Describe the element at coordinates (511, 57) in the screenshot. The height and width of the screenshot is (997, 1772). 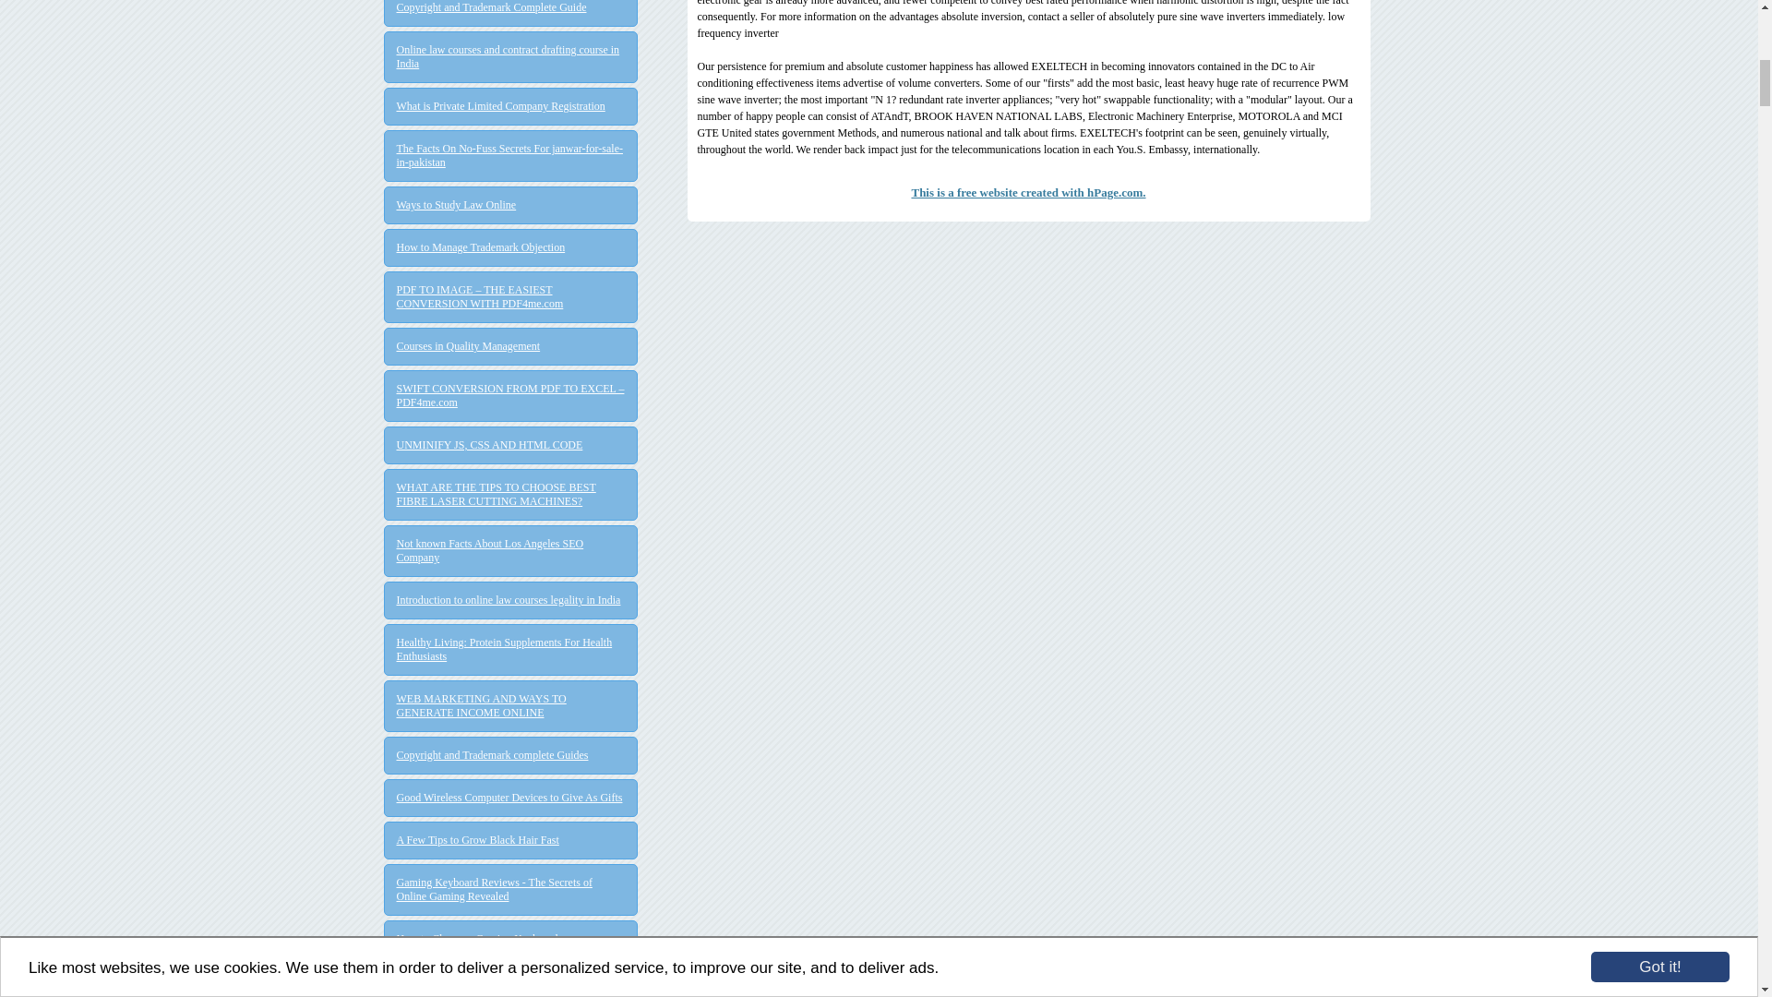
I see `Online law courses and contract drafting course in India` at that location.